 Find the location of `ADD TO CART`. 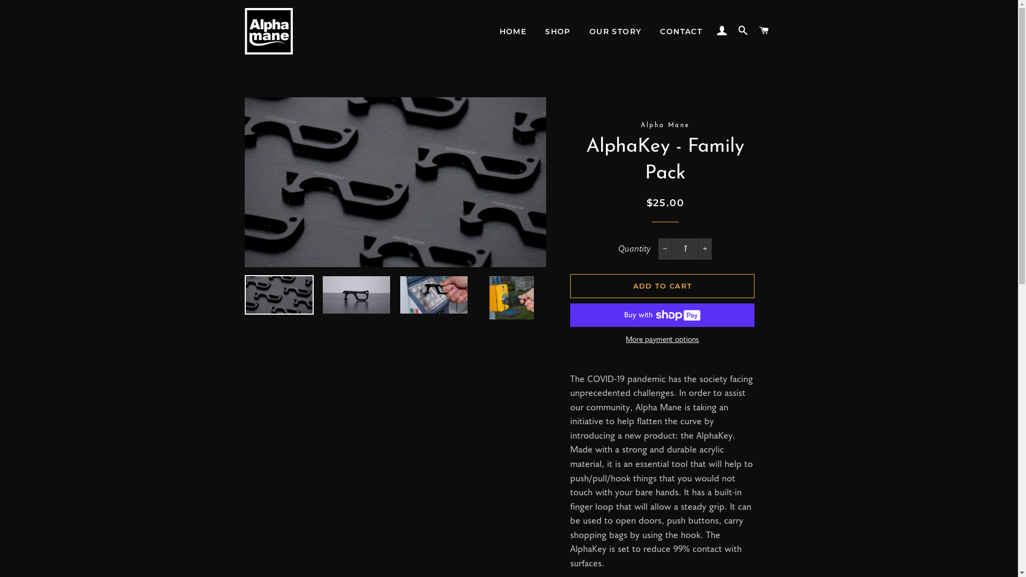

ADD TO CART is located at coordinates (663, 286).